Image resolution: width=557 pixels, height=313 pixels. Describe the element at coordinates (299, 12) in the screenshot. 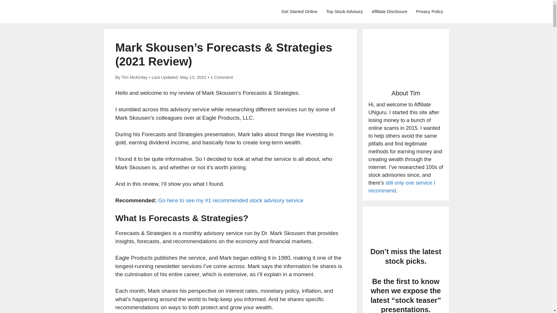

I see `Get Started Online` at that location.